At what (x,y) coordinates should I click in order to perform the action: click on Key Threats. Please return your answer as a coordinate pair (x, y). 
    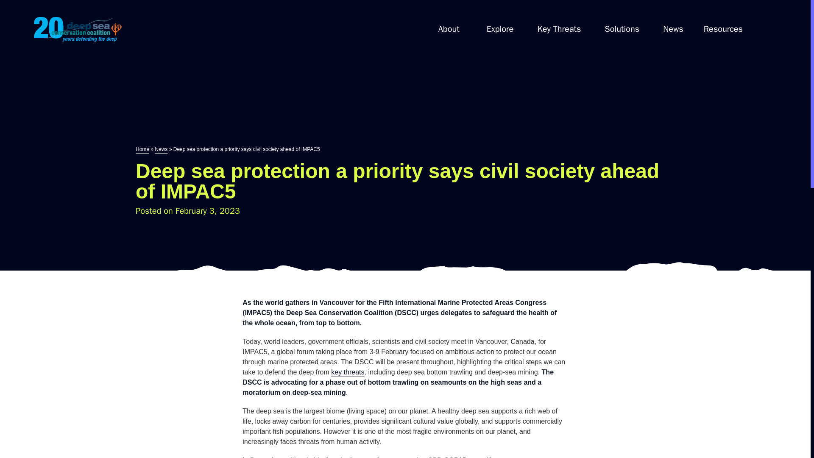
    Looking at the image, I should click on (559, 30).